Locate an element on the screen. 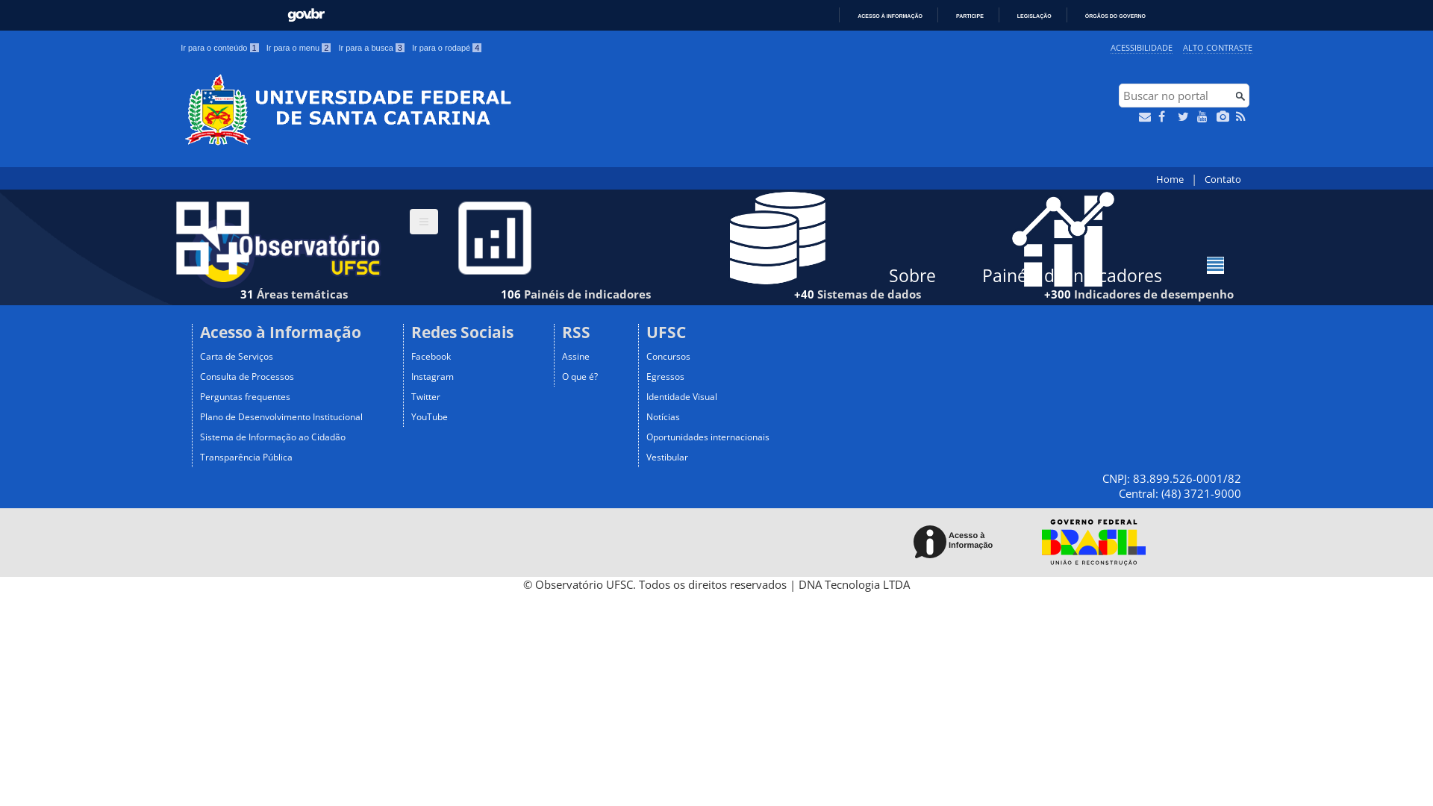 The height and width of the screenshot is (806, 1433). PARTICIPE is located at coordinates (964, 16).